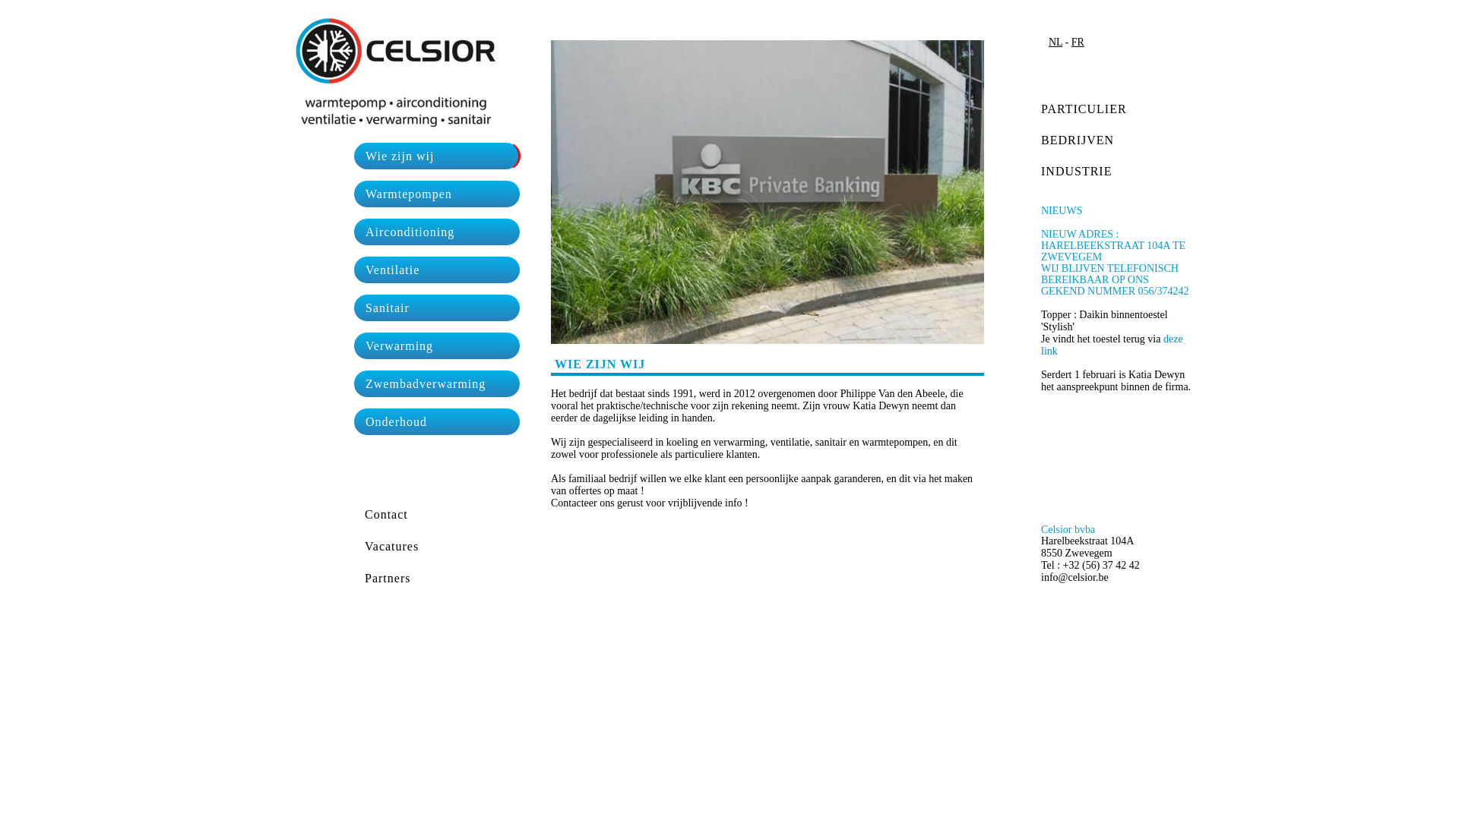 The image size is (1459, 820). Describe the element at coordinates (1112, 345) in the screenshot. I see `deze link` at that location.